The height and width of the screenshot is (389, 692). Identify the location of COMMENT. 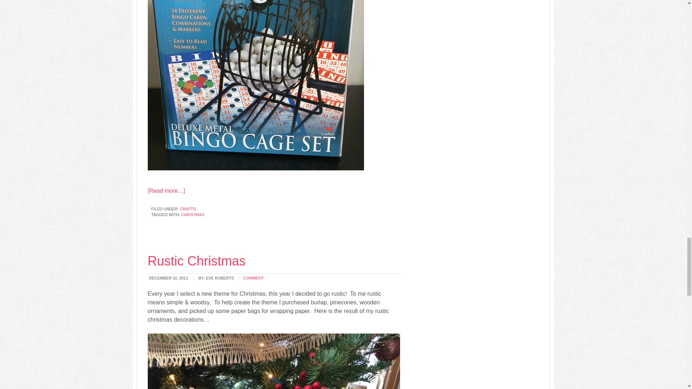
(253, 278).